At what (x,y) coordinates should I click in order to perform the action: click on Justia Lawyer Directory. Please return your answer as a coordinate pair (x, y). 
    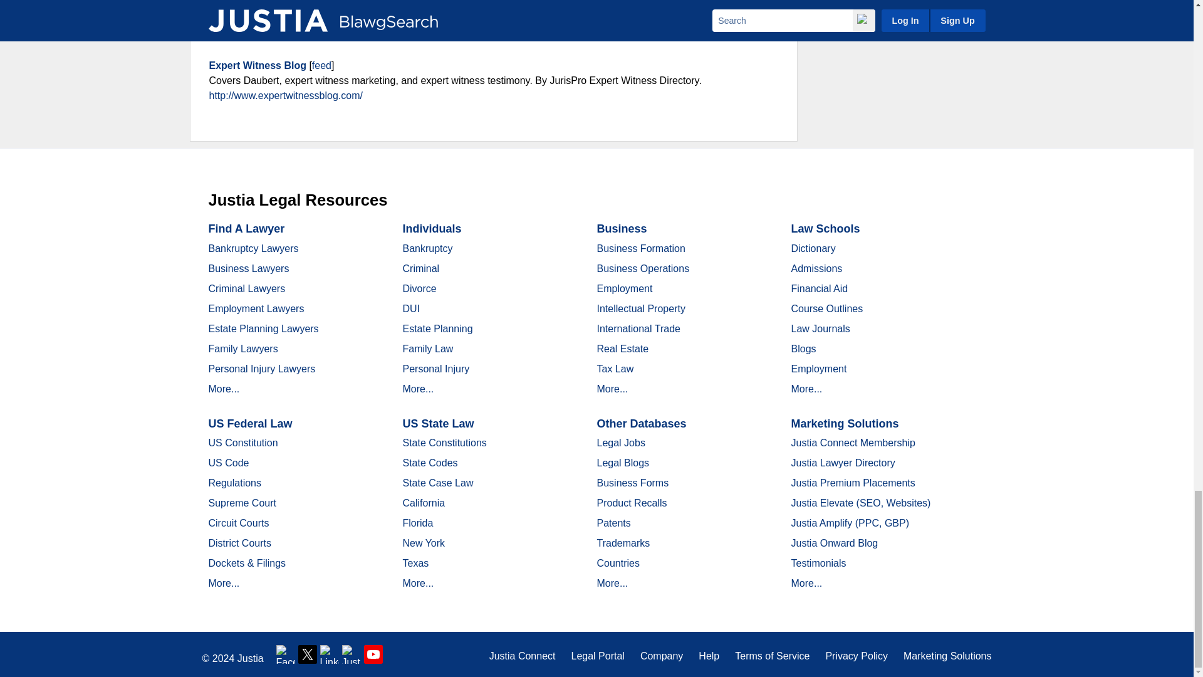
    Looking at the image, I should click on (351, 654).